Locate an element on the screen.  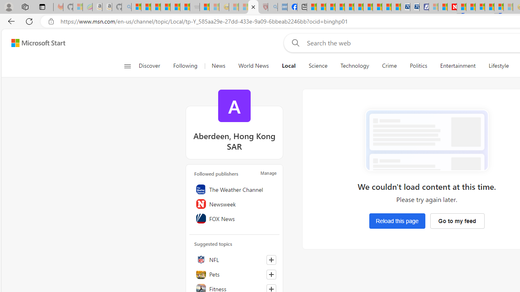
Open navigation menu is located at coordinates (127, 66).